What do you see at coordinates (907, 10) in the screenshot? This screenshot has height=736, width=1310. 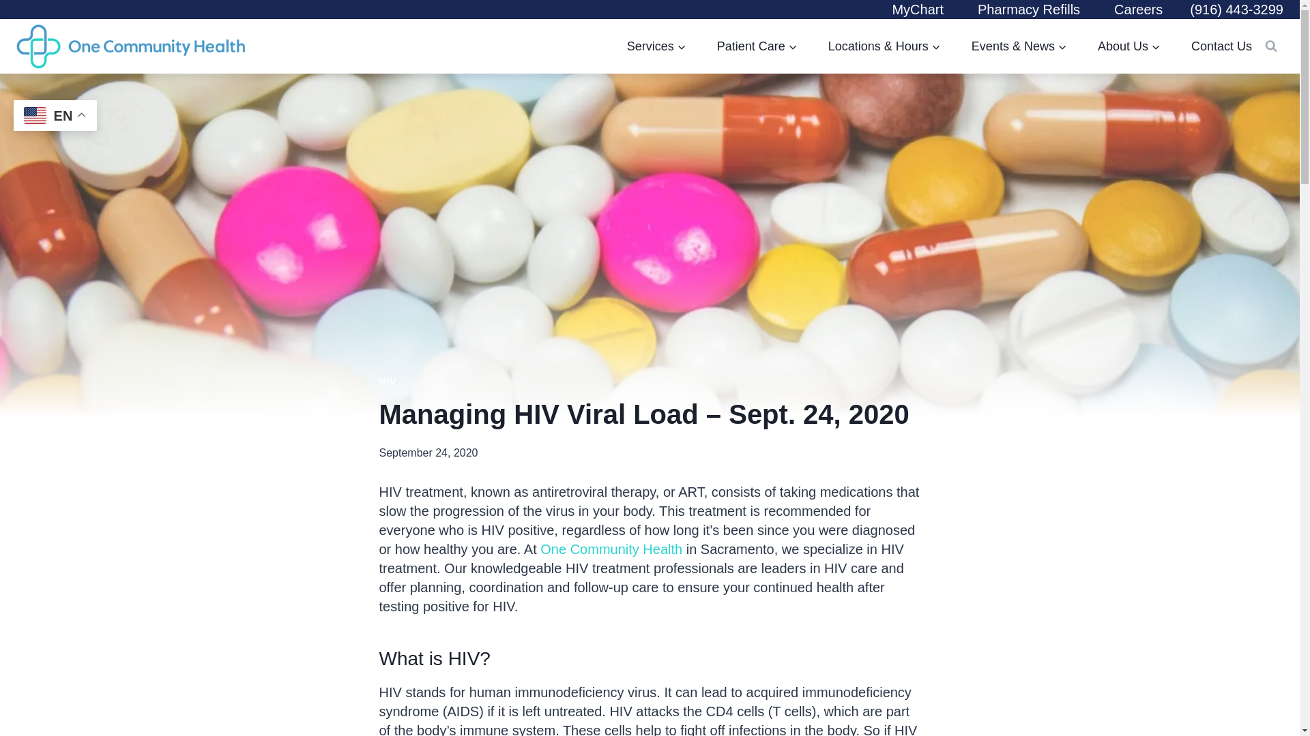 I see `MyChart` at bounding box center [907, 10].